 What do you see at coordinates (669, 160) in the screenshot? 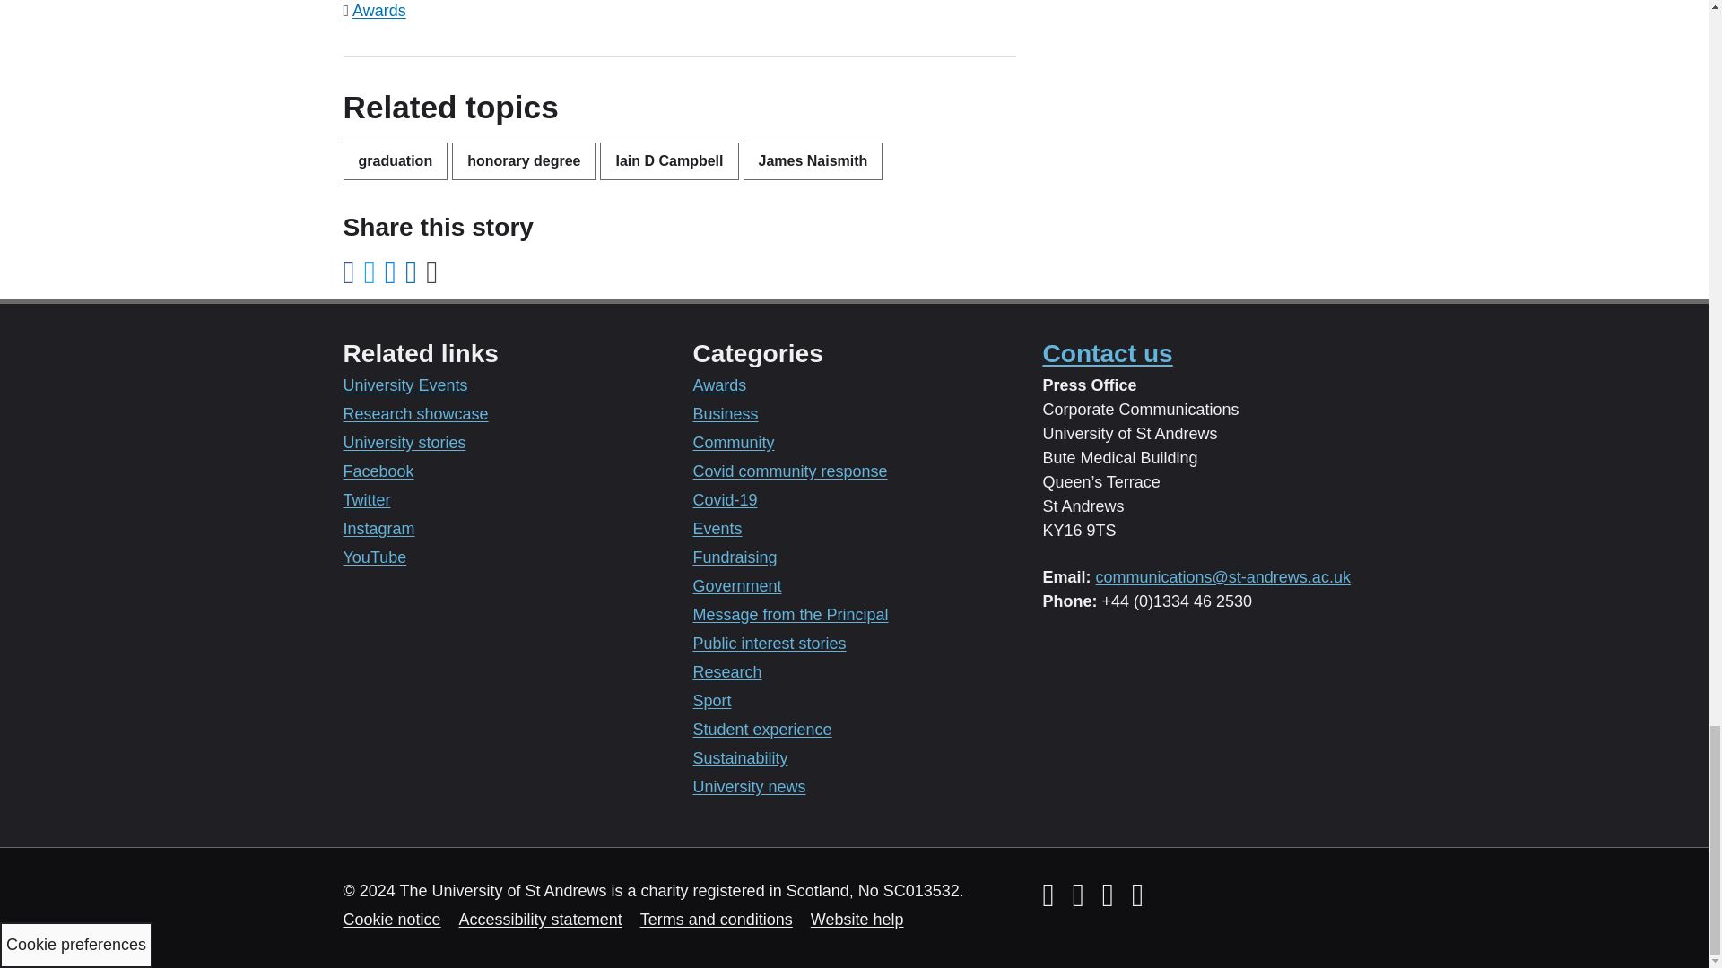
I see `Iain D Campbell` at bounding box center [669, 160].